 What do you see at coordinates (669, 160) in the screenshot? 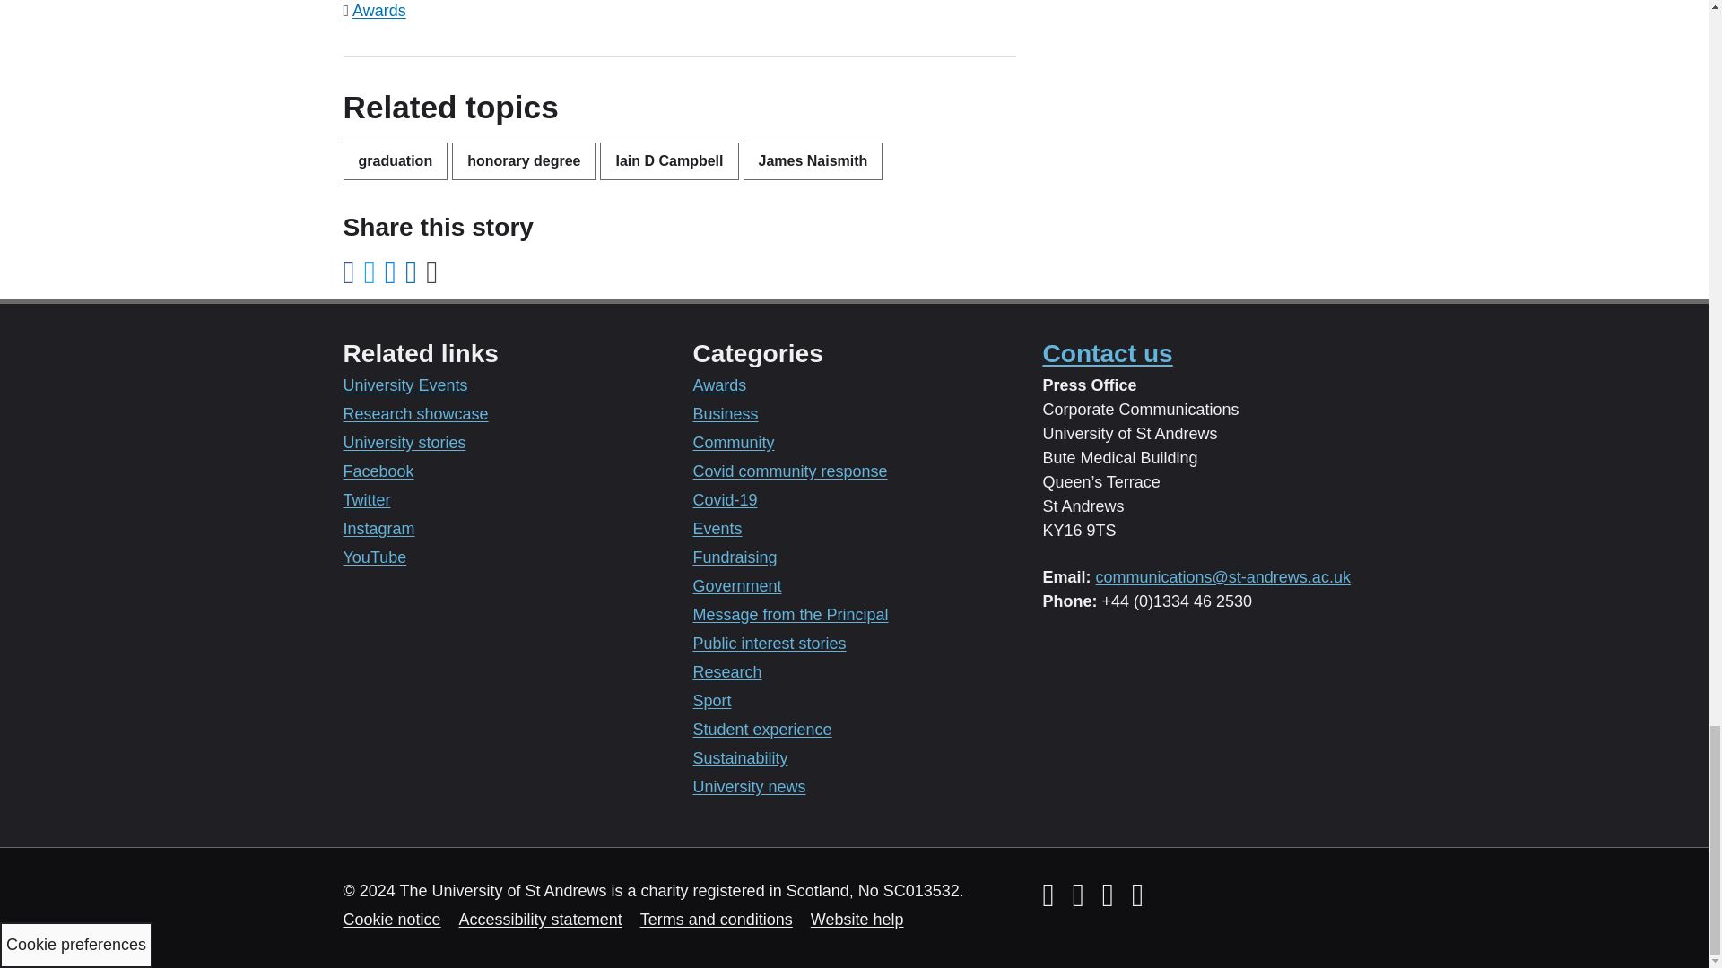
I see `Iain D Campbell` at bounding box center [669, 160].